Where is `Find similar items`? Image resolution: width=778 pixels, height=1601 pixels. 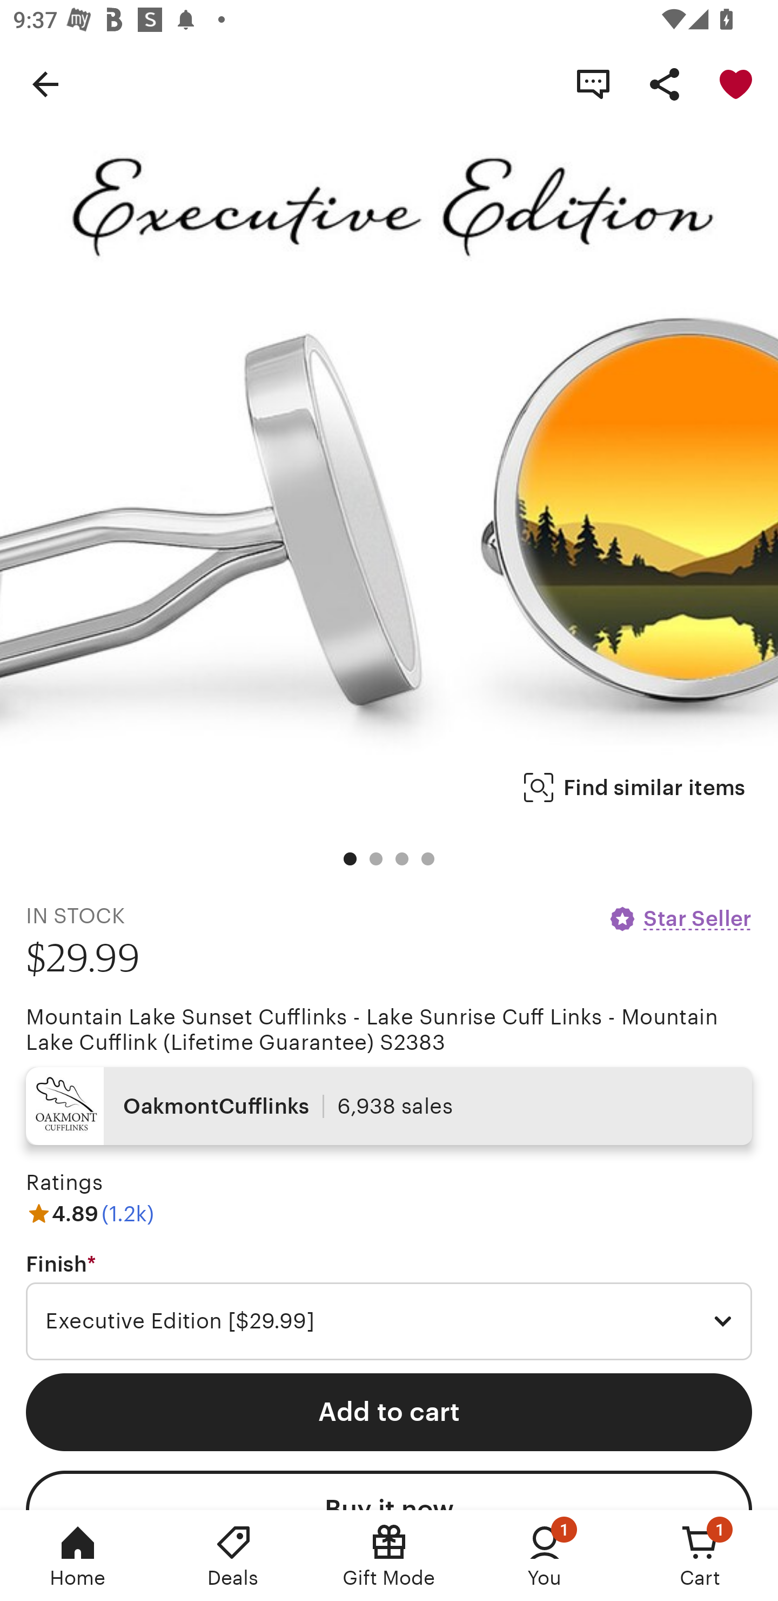 Find similar items is located at coordinates (634, 788).